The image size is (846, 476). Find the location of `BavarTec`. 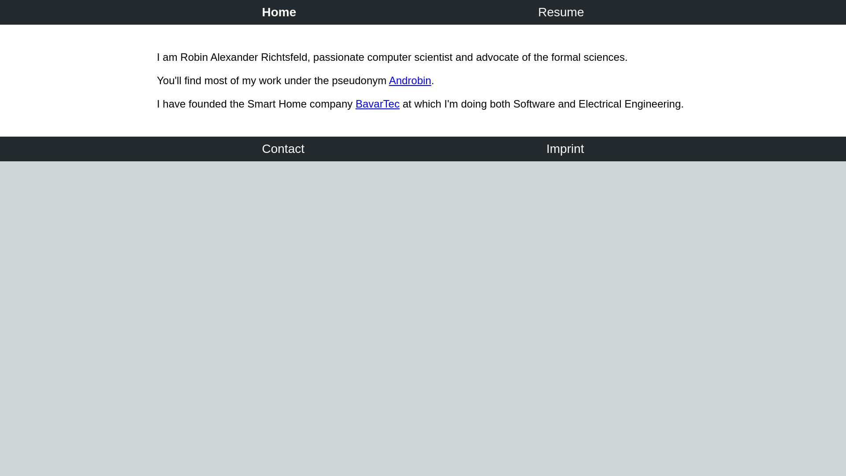

BavarTec is located at coordinates (378, 104).